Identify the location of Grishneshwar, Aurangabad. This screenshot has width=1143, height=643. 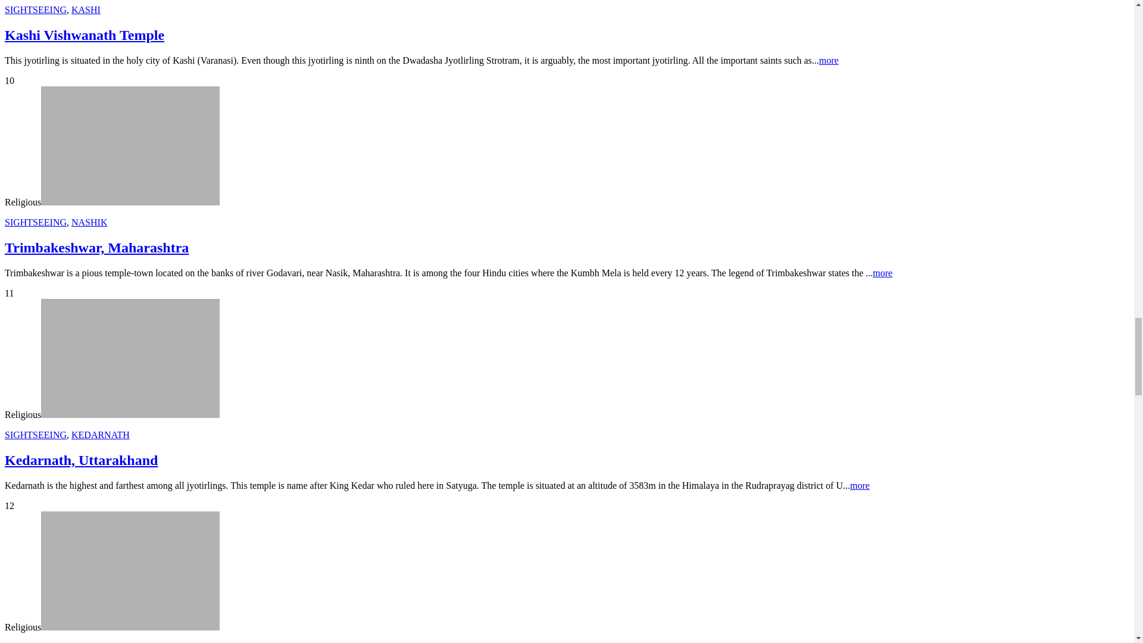
(130, 570).